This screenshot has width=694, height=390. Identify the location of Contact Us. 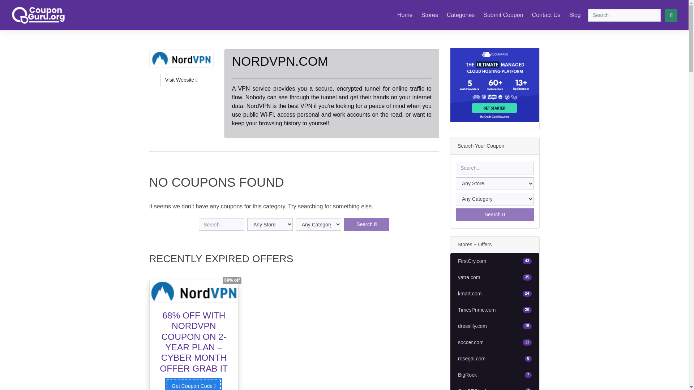
(494, 85).